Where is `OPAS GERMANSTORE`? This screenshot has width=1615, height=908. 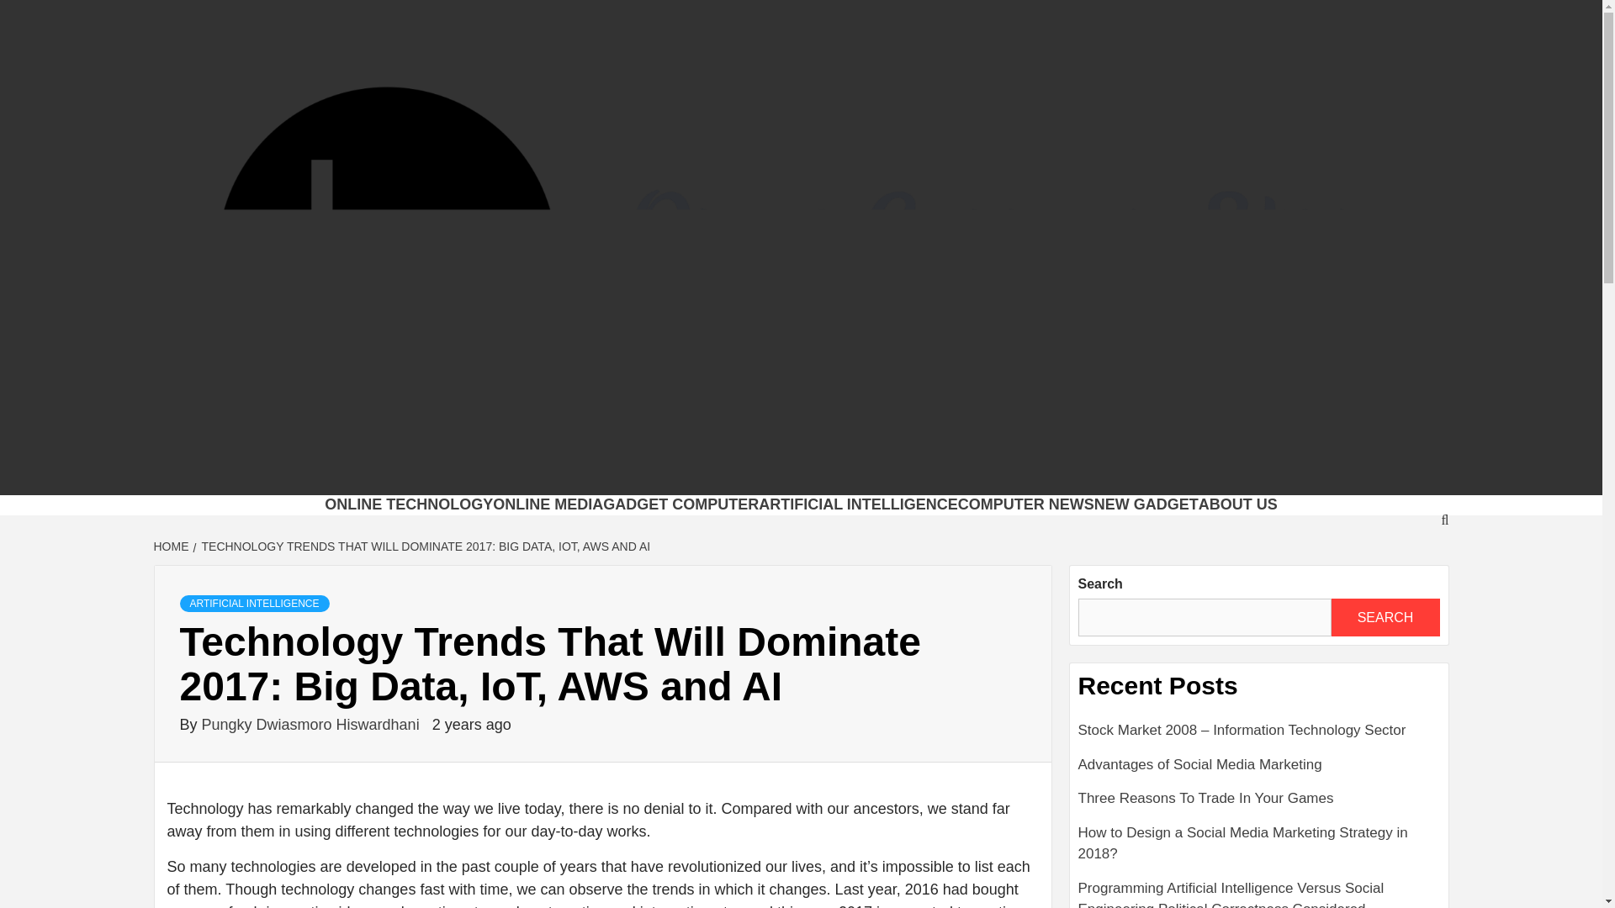 OPAS GERMANSTORE is located at coordinates (616, 473).